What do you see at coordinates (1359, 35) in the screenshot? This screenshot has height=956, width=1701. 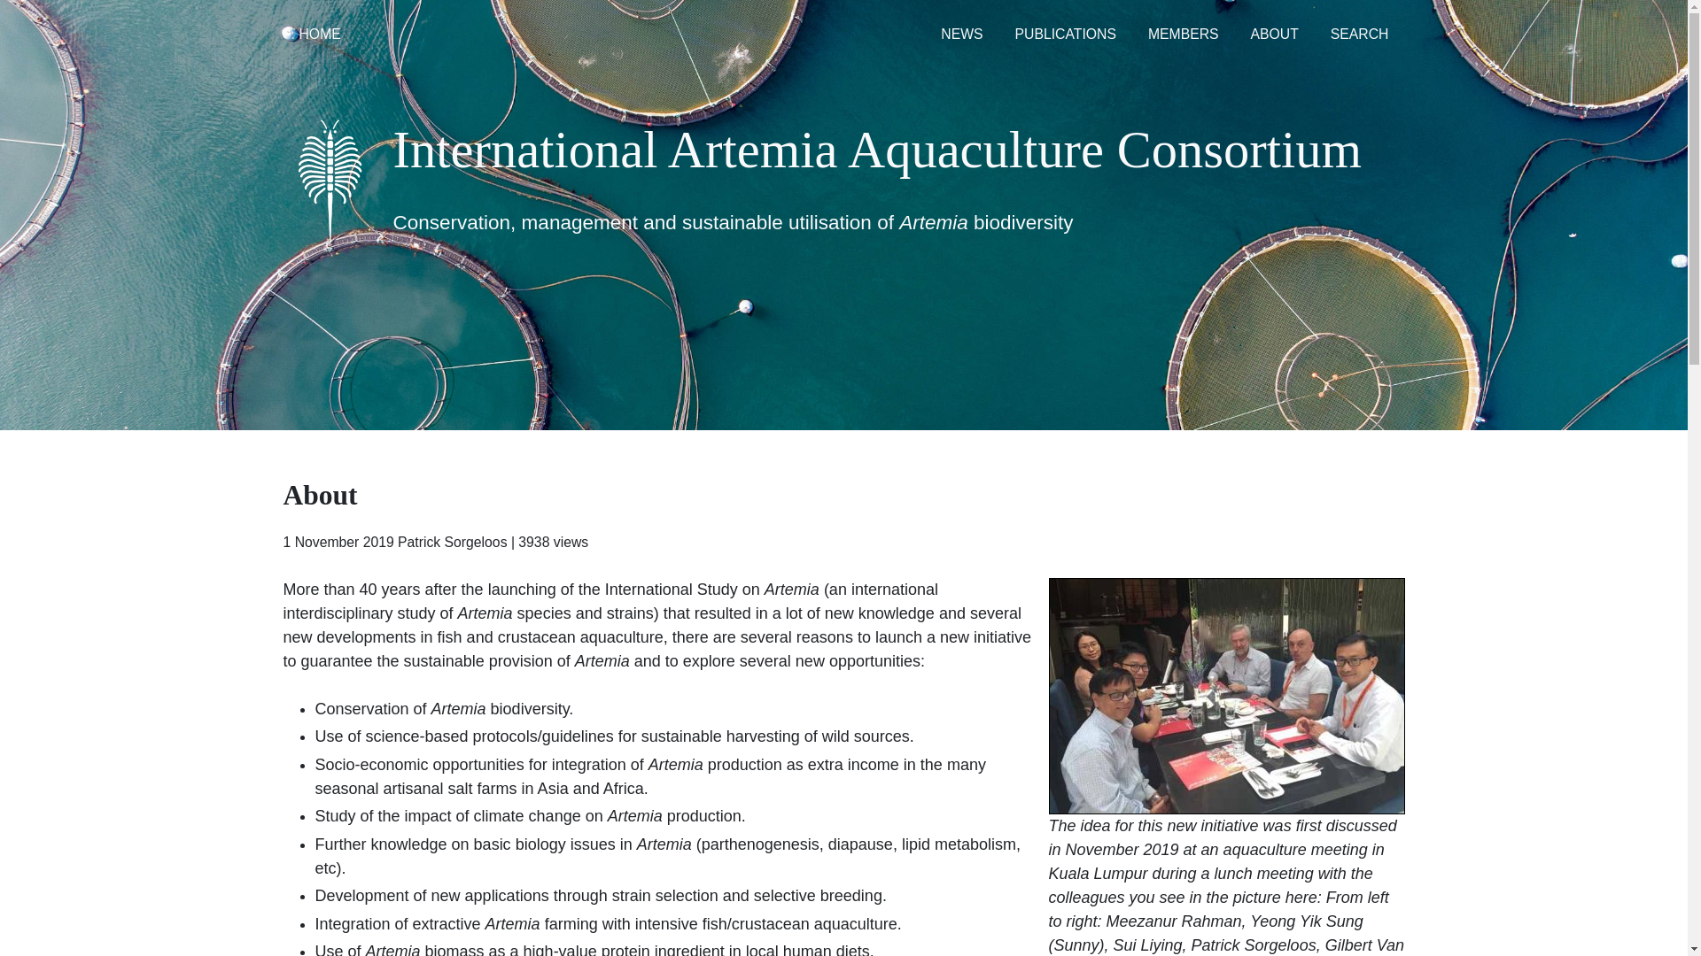 I see `SEARCH` at bounding box center [1359, 35].